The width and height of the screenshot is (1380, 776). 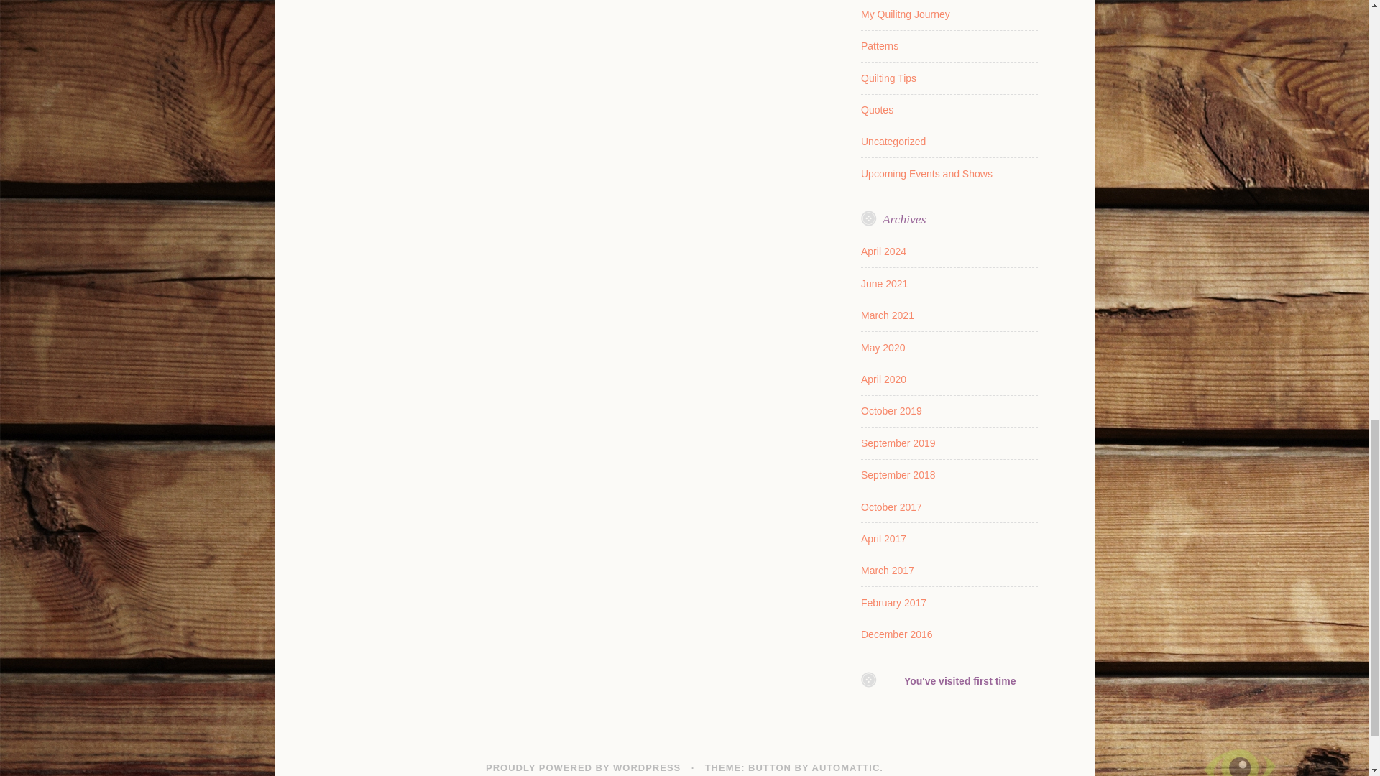 What do you see at coordinates (884, 251) in the screenshot?
I see `April 2024` at bounding box center [884, 251].